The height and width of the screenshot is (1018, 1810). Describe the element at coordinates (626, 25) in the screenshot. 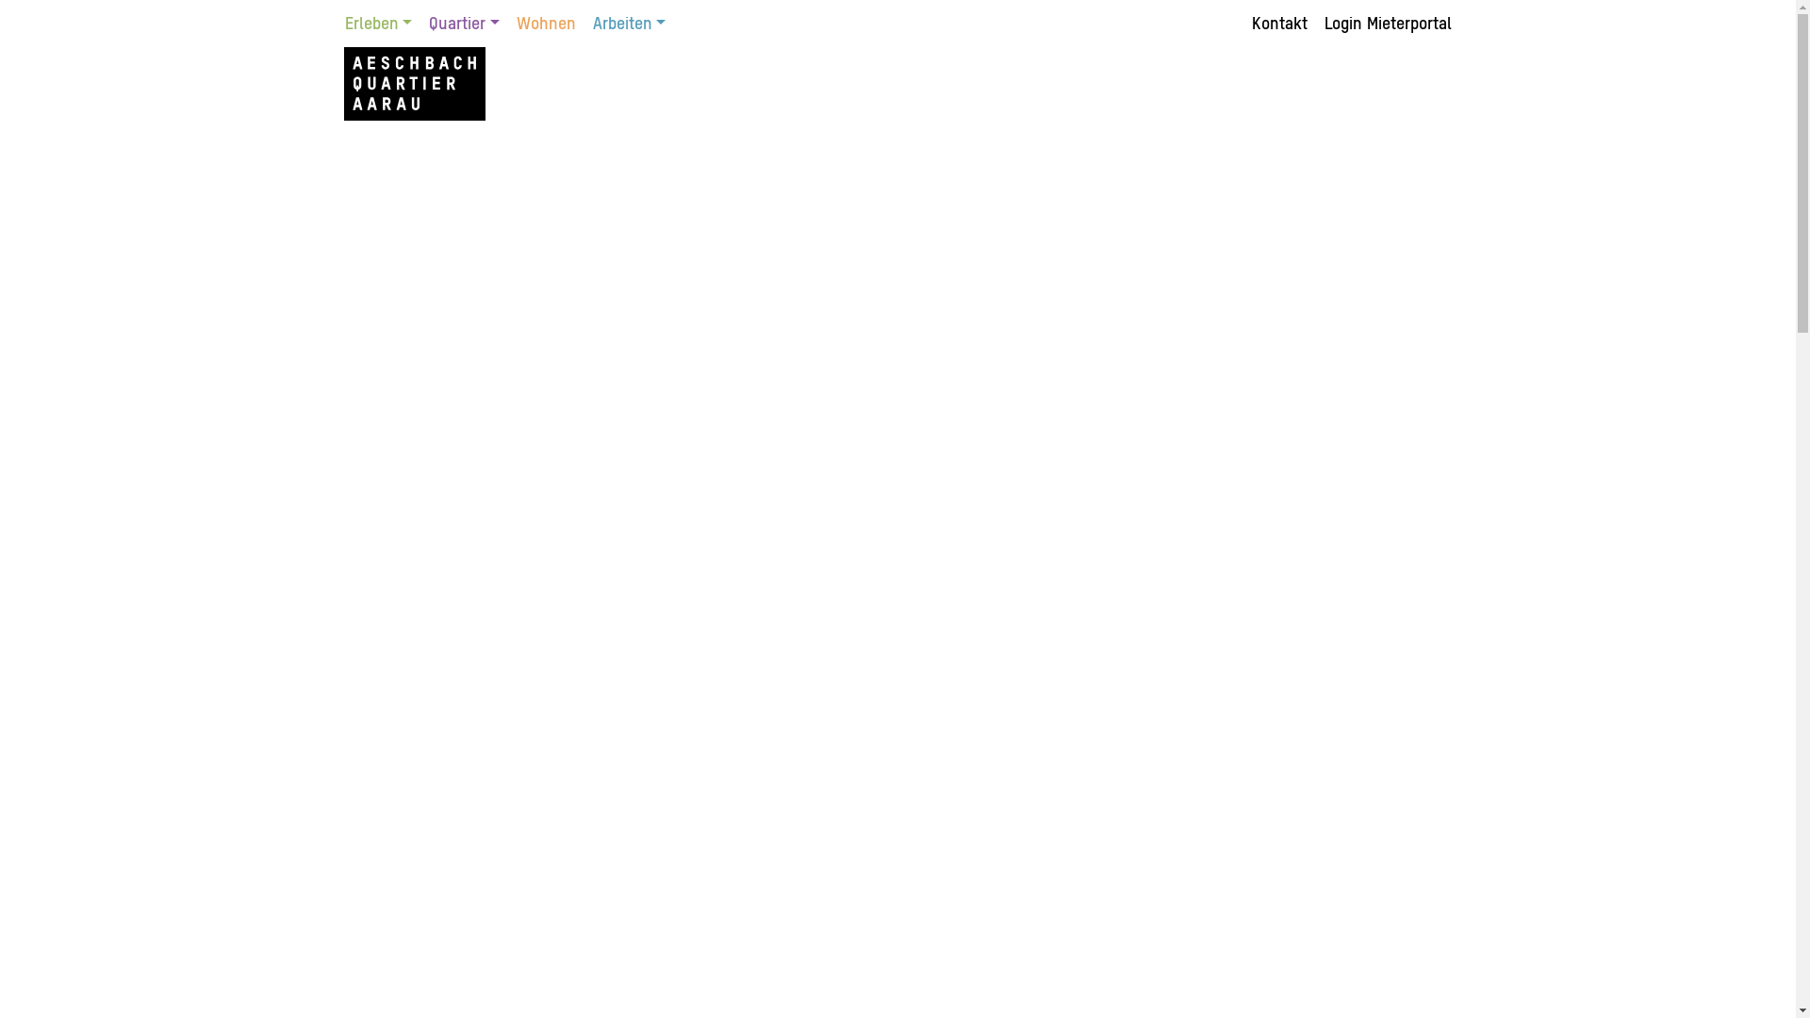

I see `Arbeiten` at that location.